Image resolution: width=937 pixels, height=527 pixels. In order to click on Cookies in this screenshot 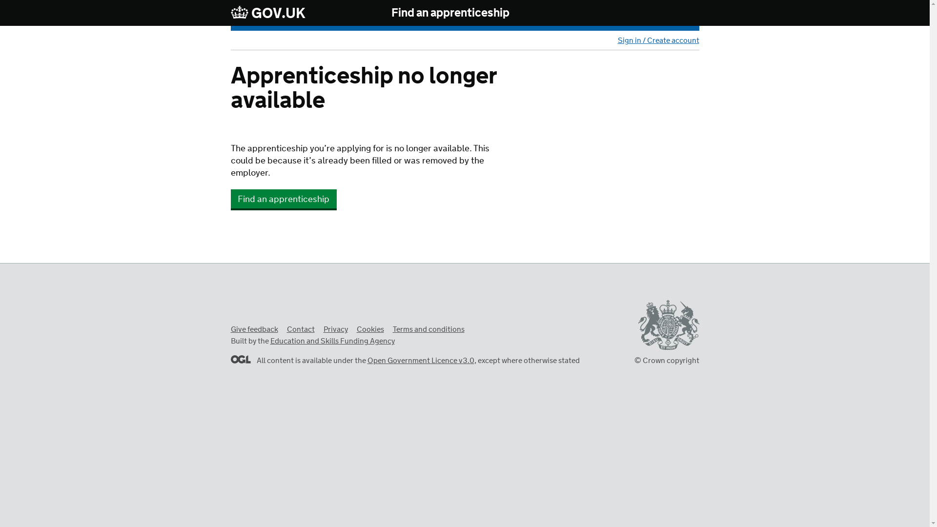, I will do `click(369, 329)`.